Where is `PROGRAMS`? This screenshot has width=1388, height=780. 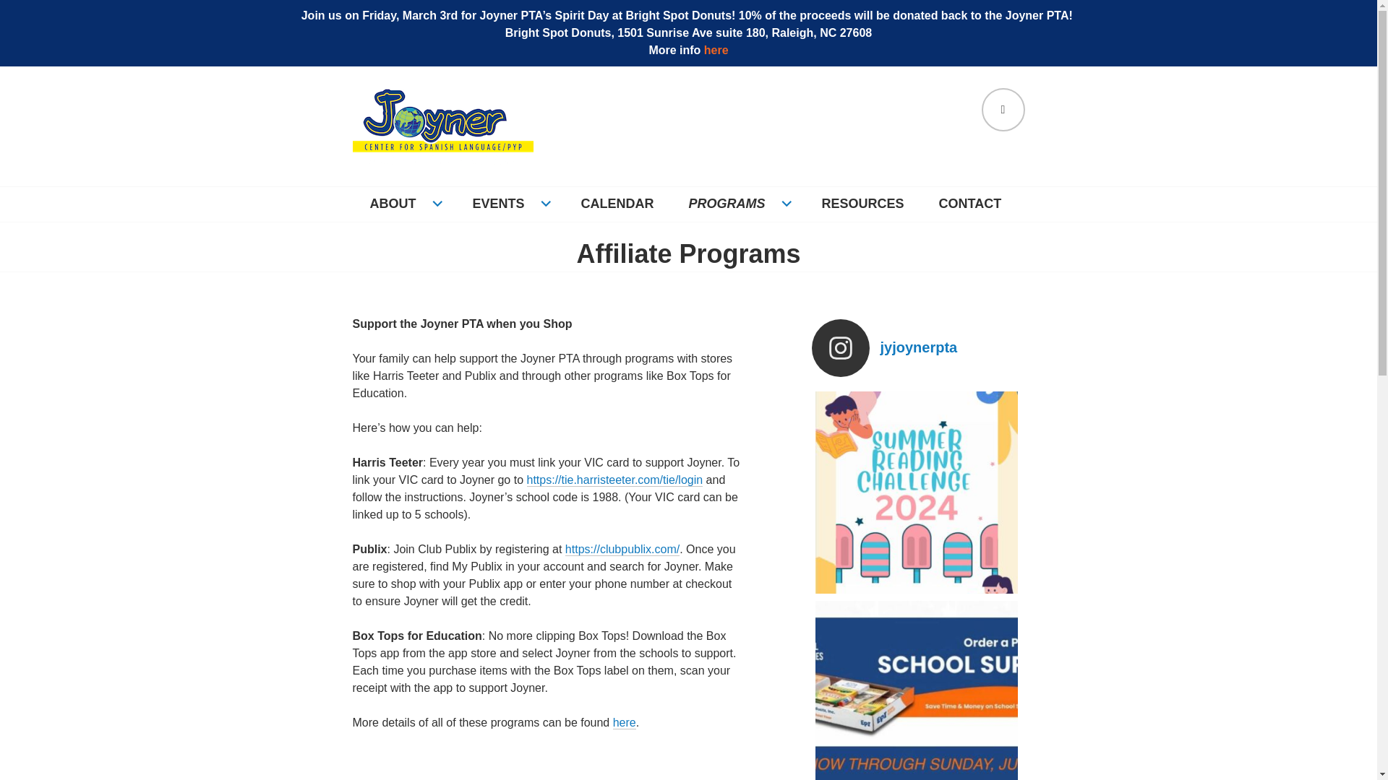 PROGRAMS is located at coordinates (738, 204).